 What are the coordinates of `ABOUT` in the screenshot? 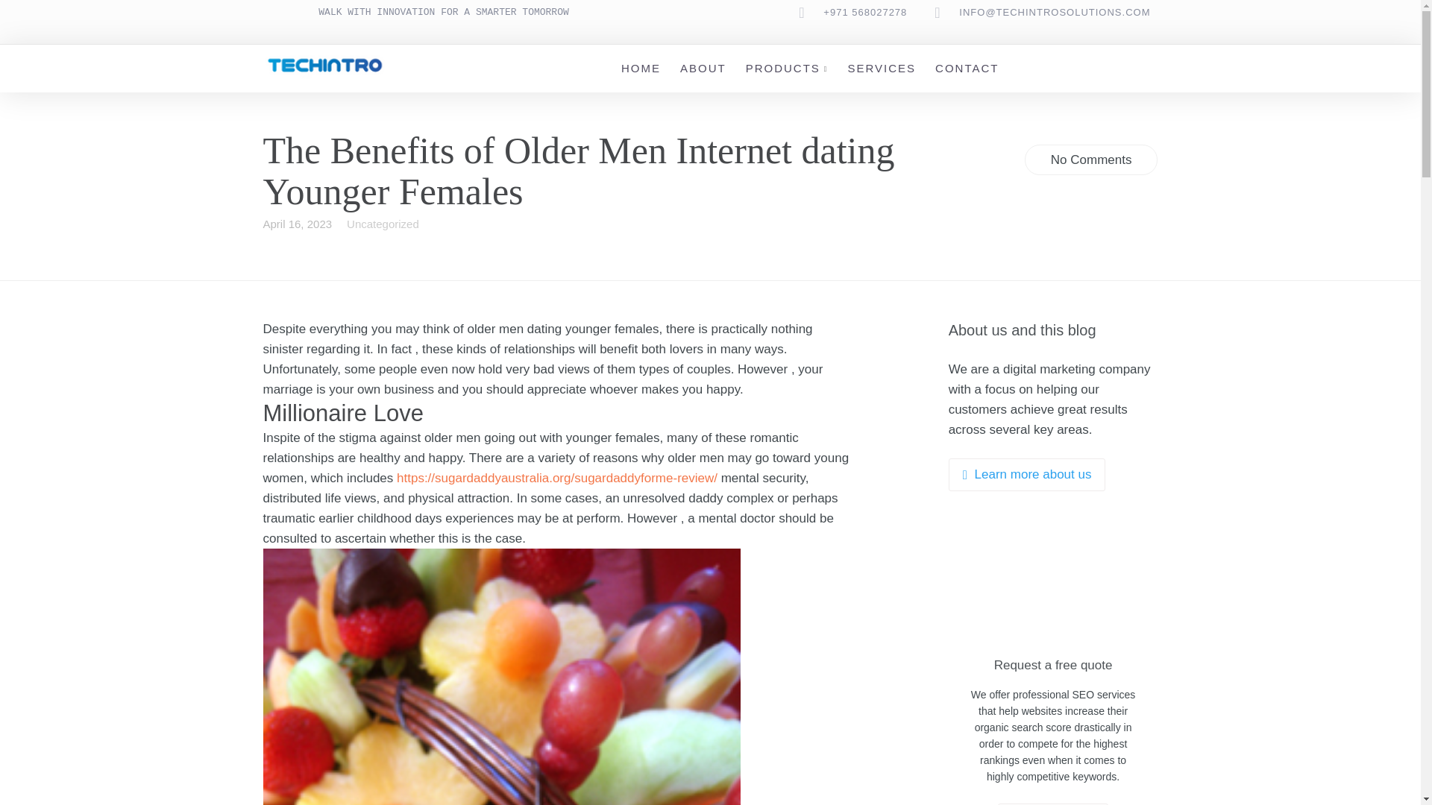 It's located at (703, 69).